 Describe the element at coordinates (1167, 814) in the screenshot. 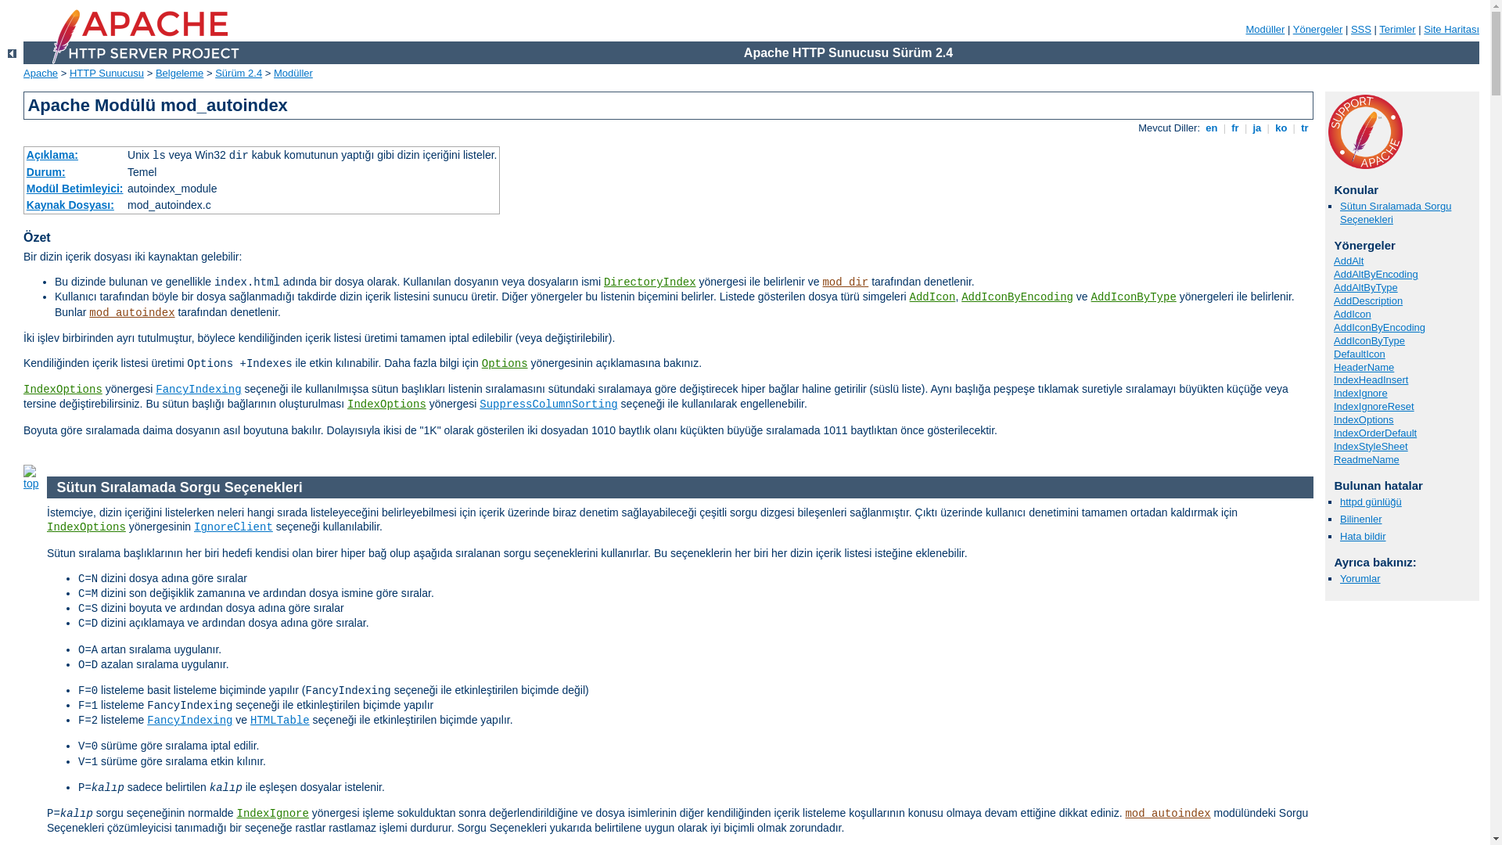

I see `mod_autoindex` at that location.